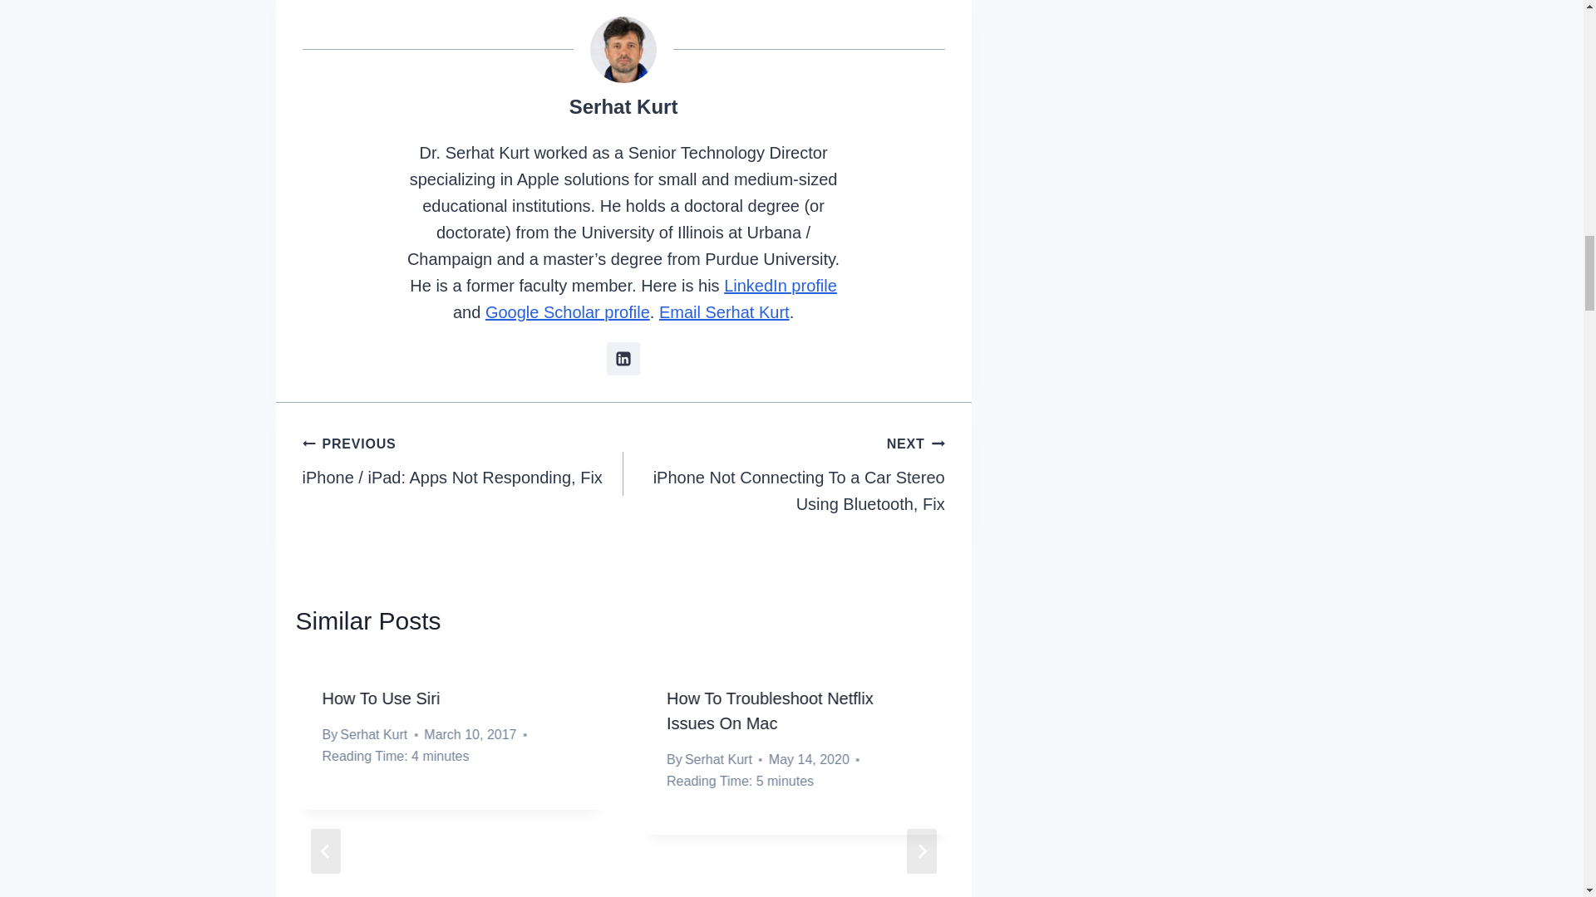 The width and height of the screenshot is (1596, 897). What do you see at coordinates (780, 286) in the screenshot?
I see `LinkedIn profile` at bounding box center [780, 286].